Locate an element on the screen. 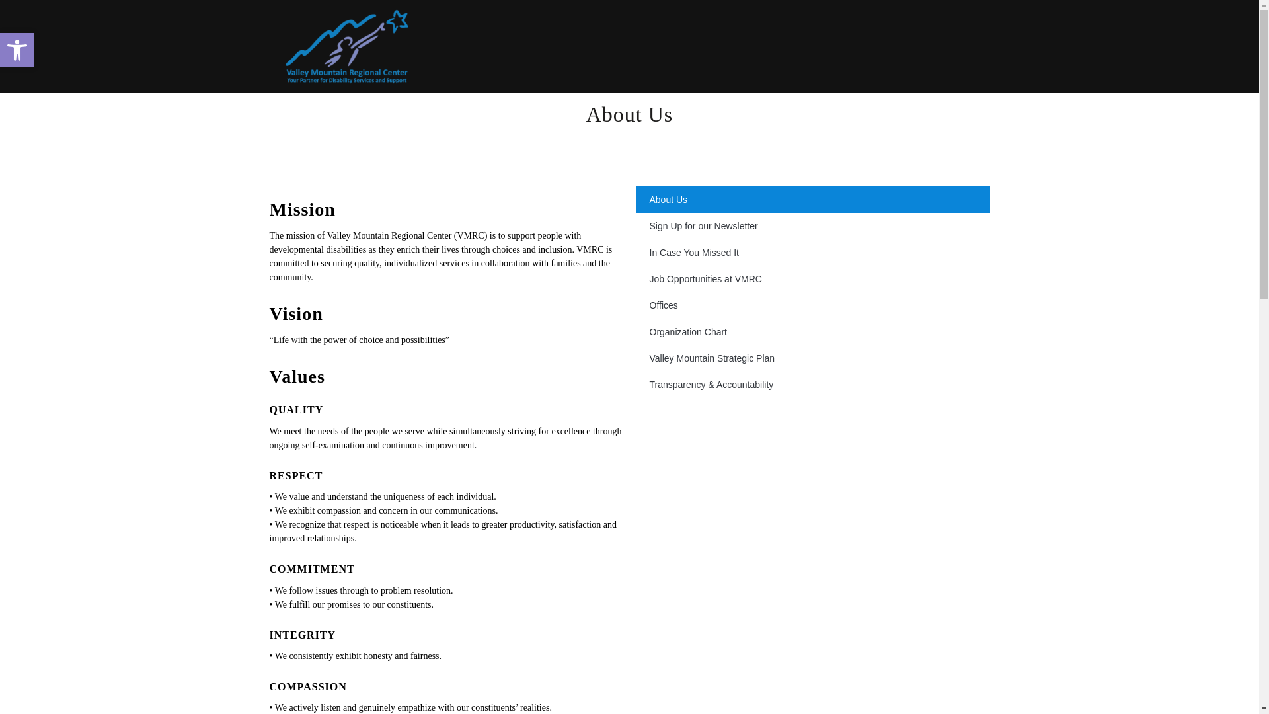  Accessibility Tools is located at coordinates (812, 225).